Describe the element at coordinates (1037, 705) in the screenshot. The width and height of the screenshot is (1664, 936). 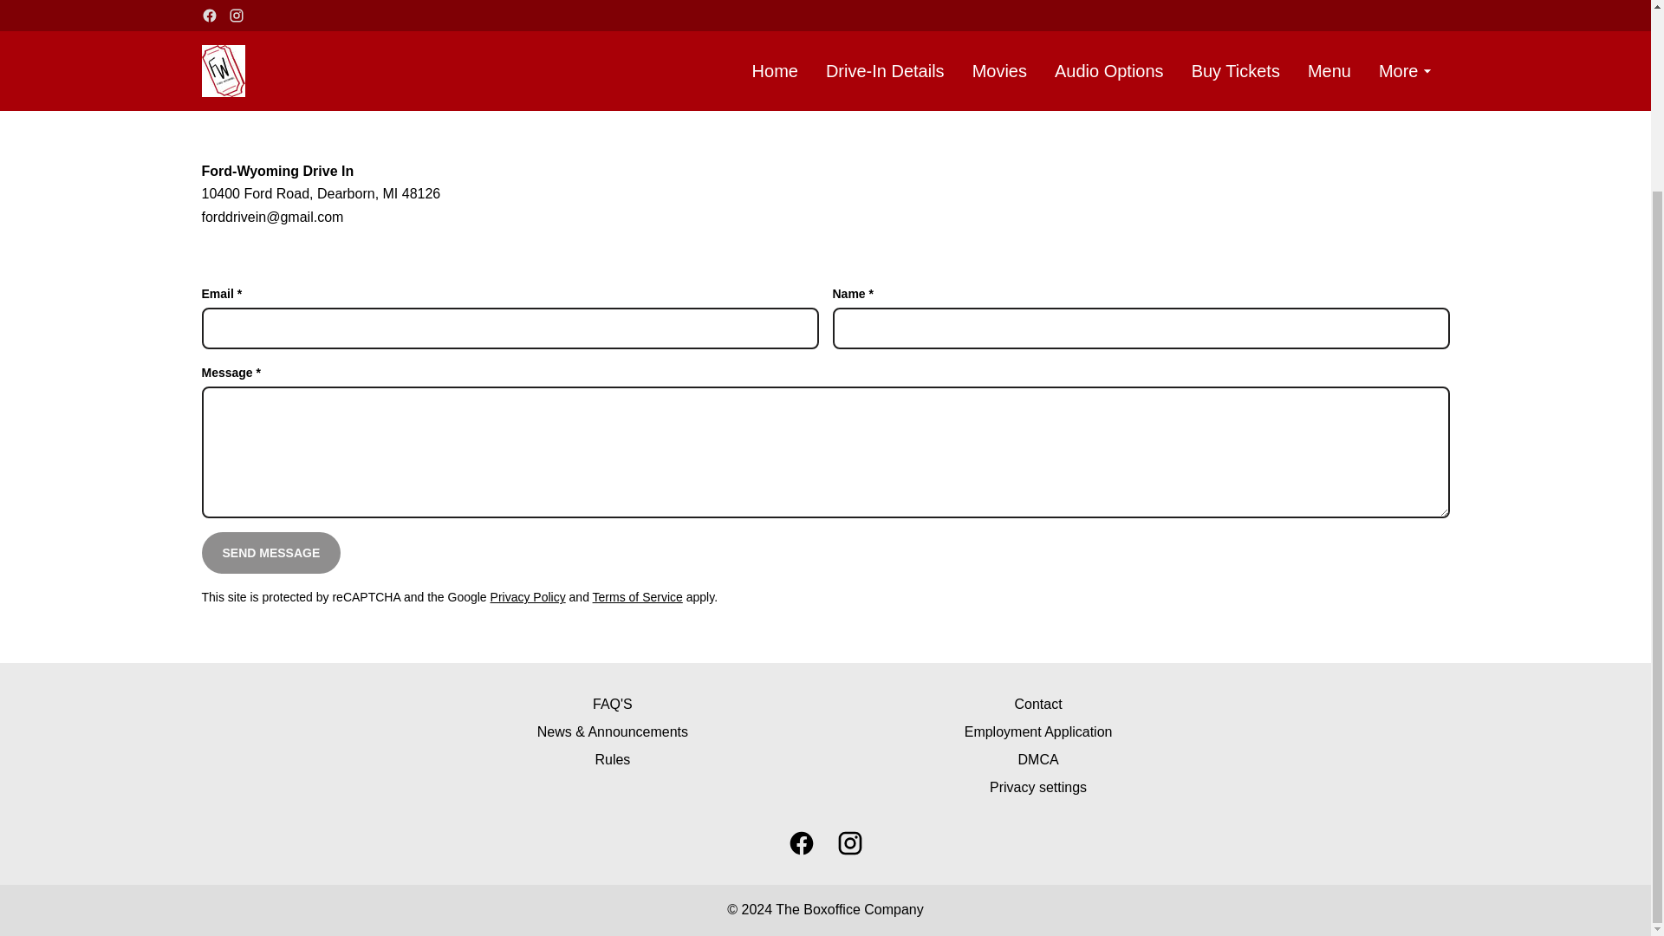
I see `Contact` at that location.